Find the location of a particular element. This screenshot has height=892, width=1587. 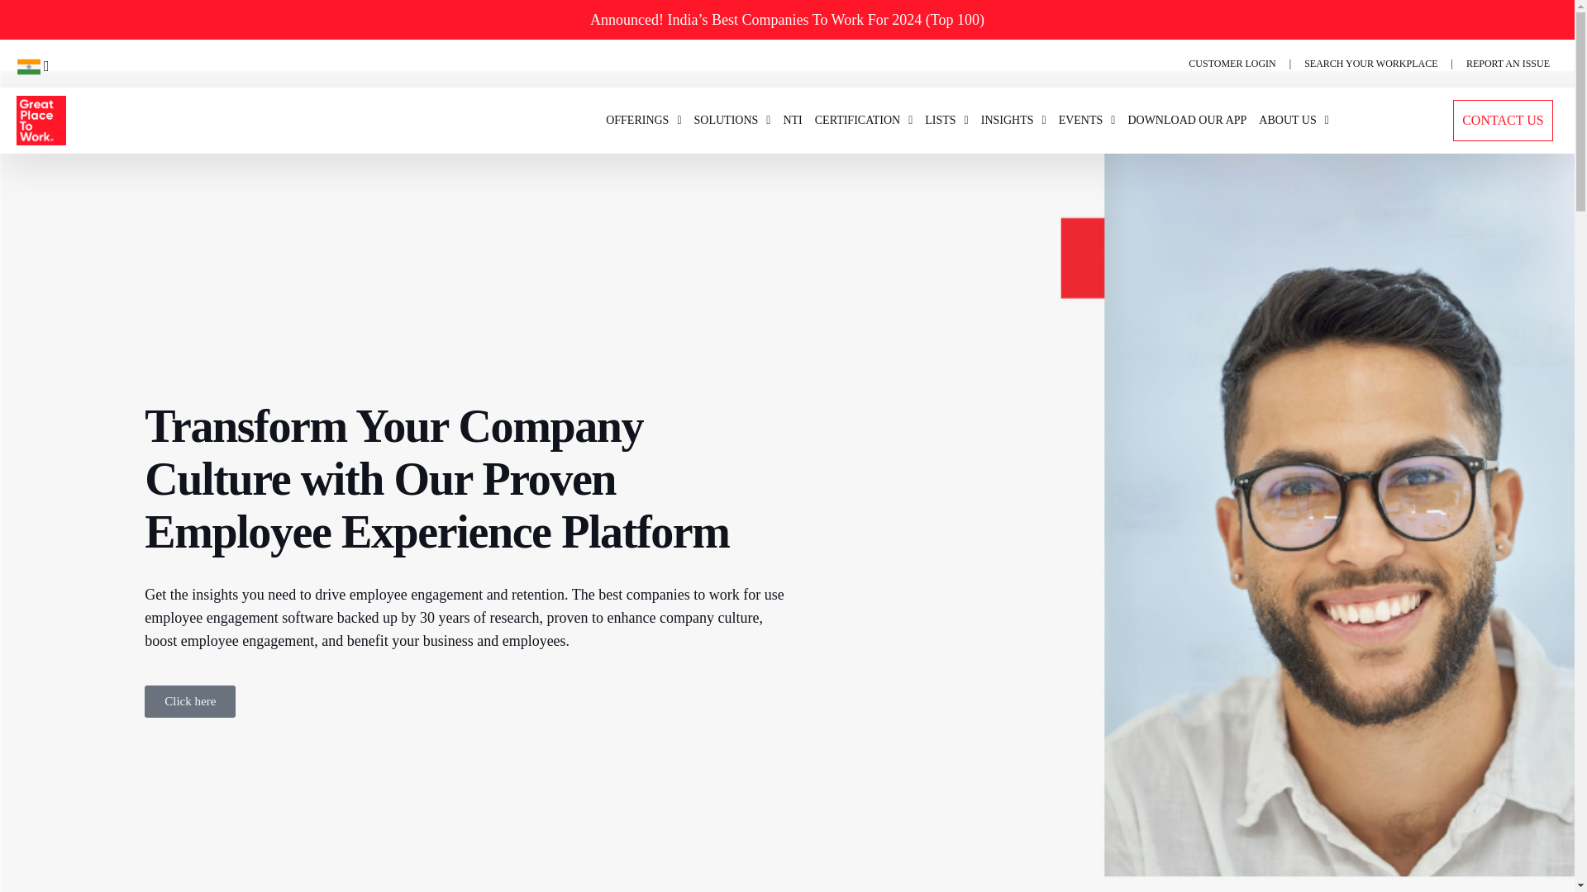

OFFERINGS is located at coordinates (643, 120).